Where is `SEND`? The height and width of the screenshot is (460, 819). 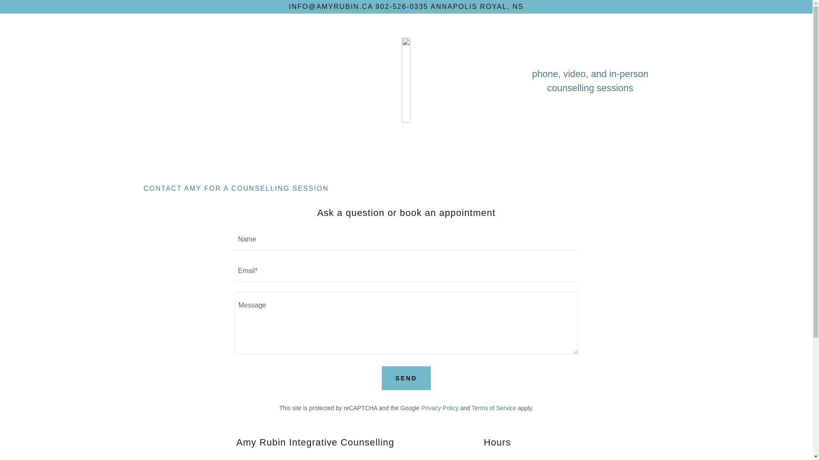
SEND is located at coordinates (406, 378).